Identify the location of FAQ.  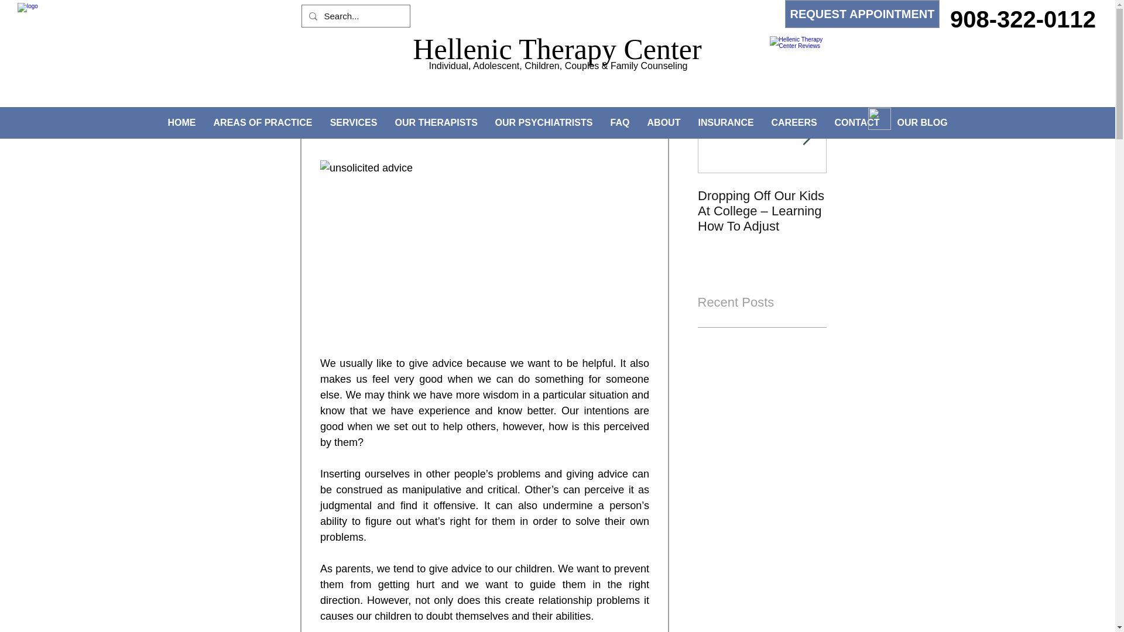
(619, 122).